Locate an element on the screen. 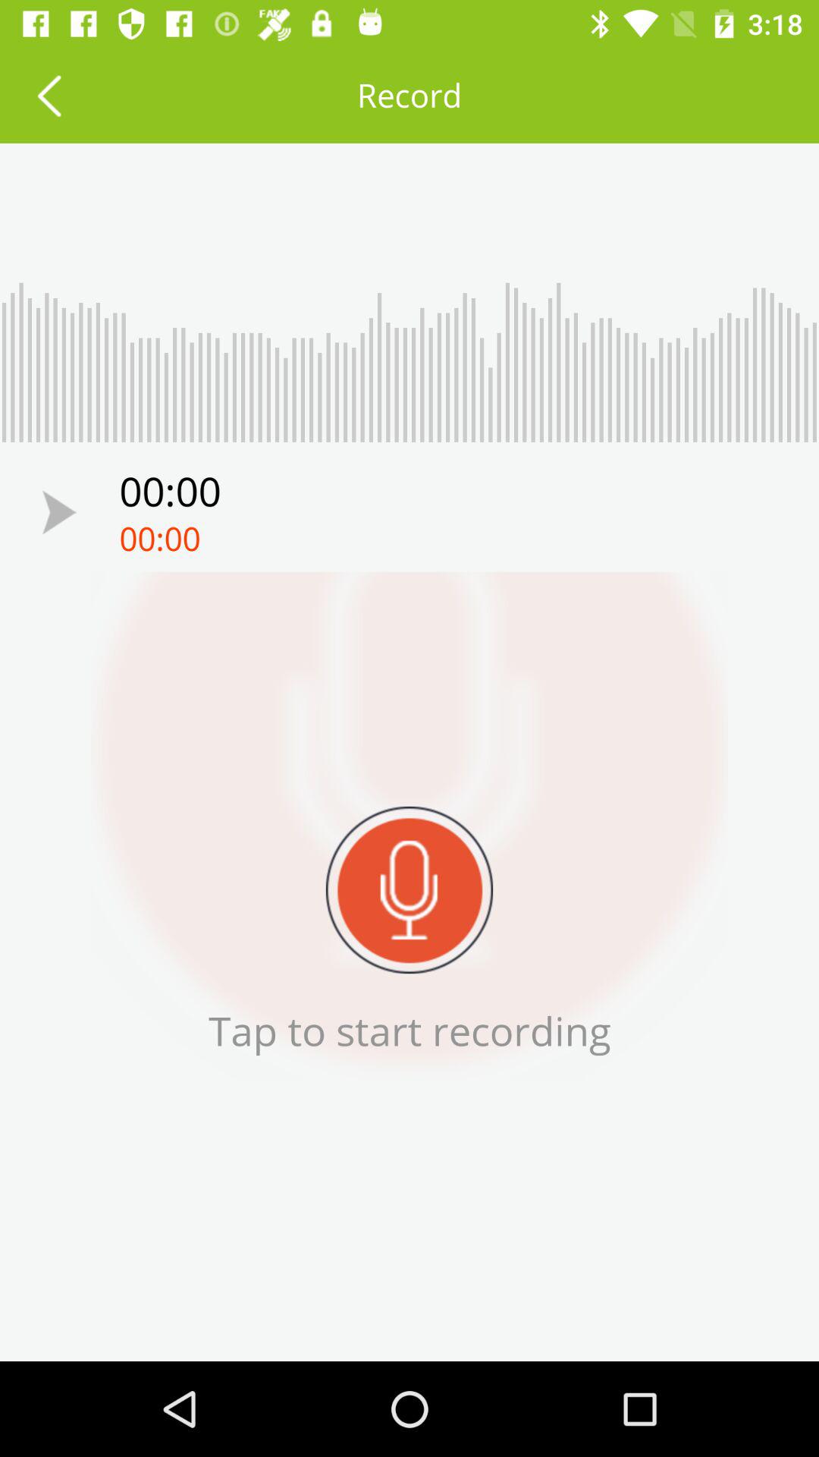 This screenshot has height=1457, width=819. tap item next to 00:00 item is located at coordinates (59, 511).